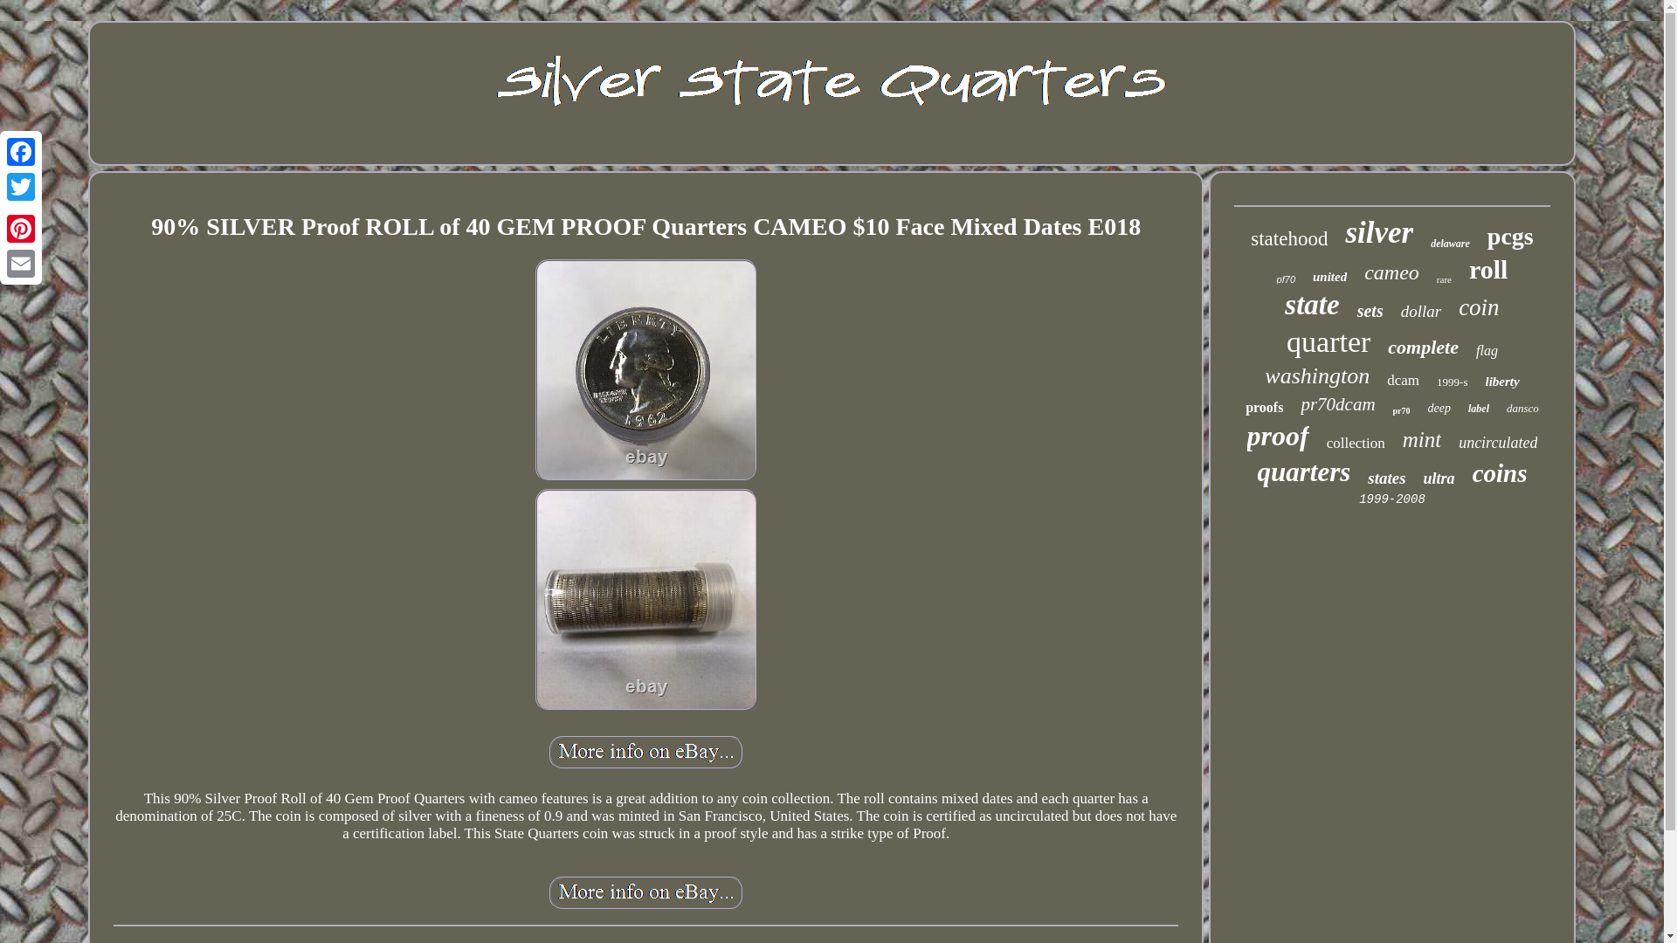 This screenshot has width=1677, height=943. What do you see at coordinates (1289, 239) in the screenshot?
I see `statehood` at bounding box center [1289, 239].